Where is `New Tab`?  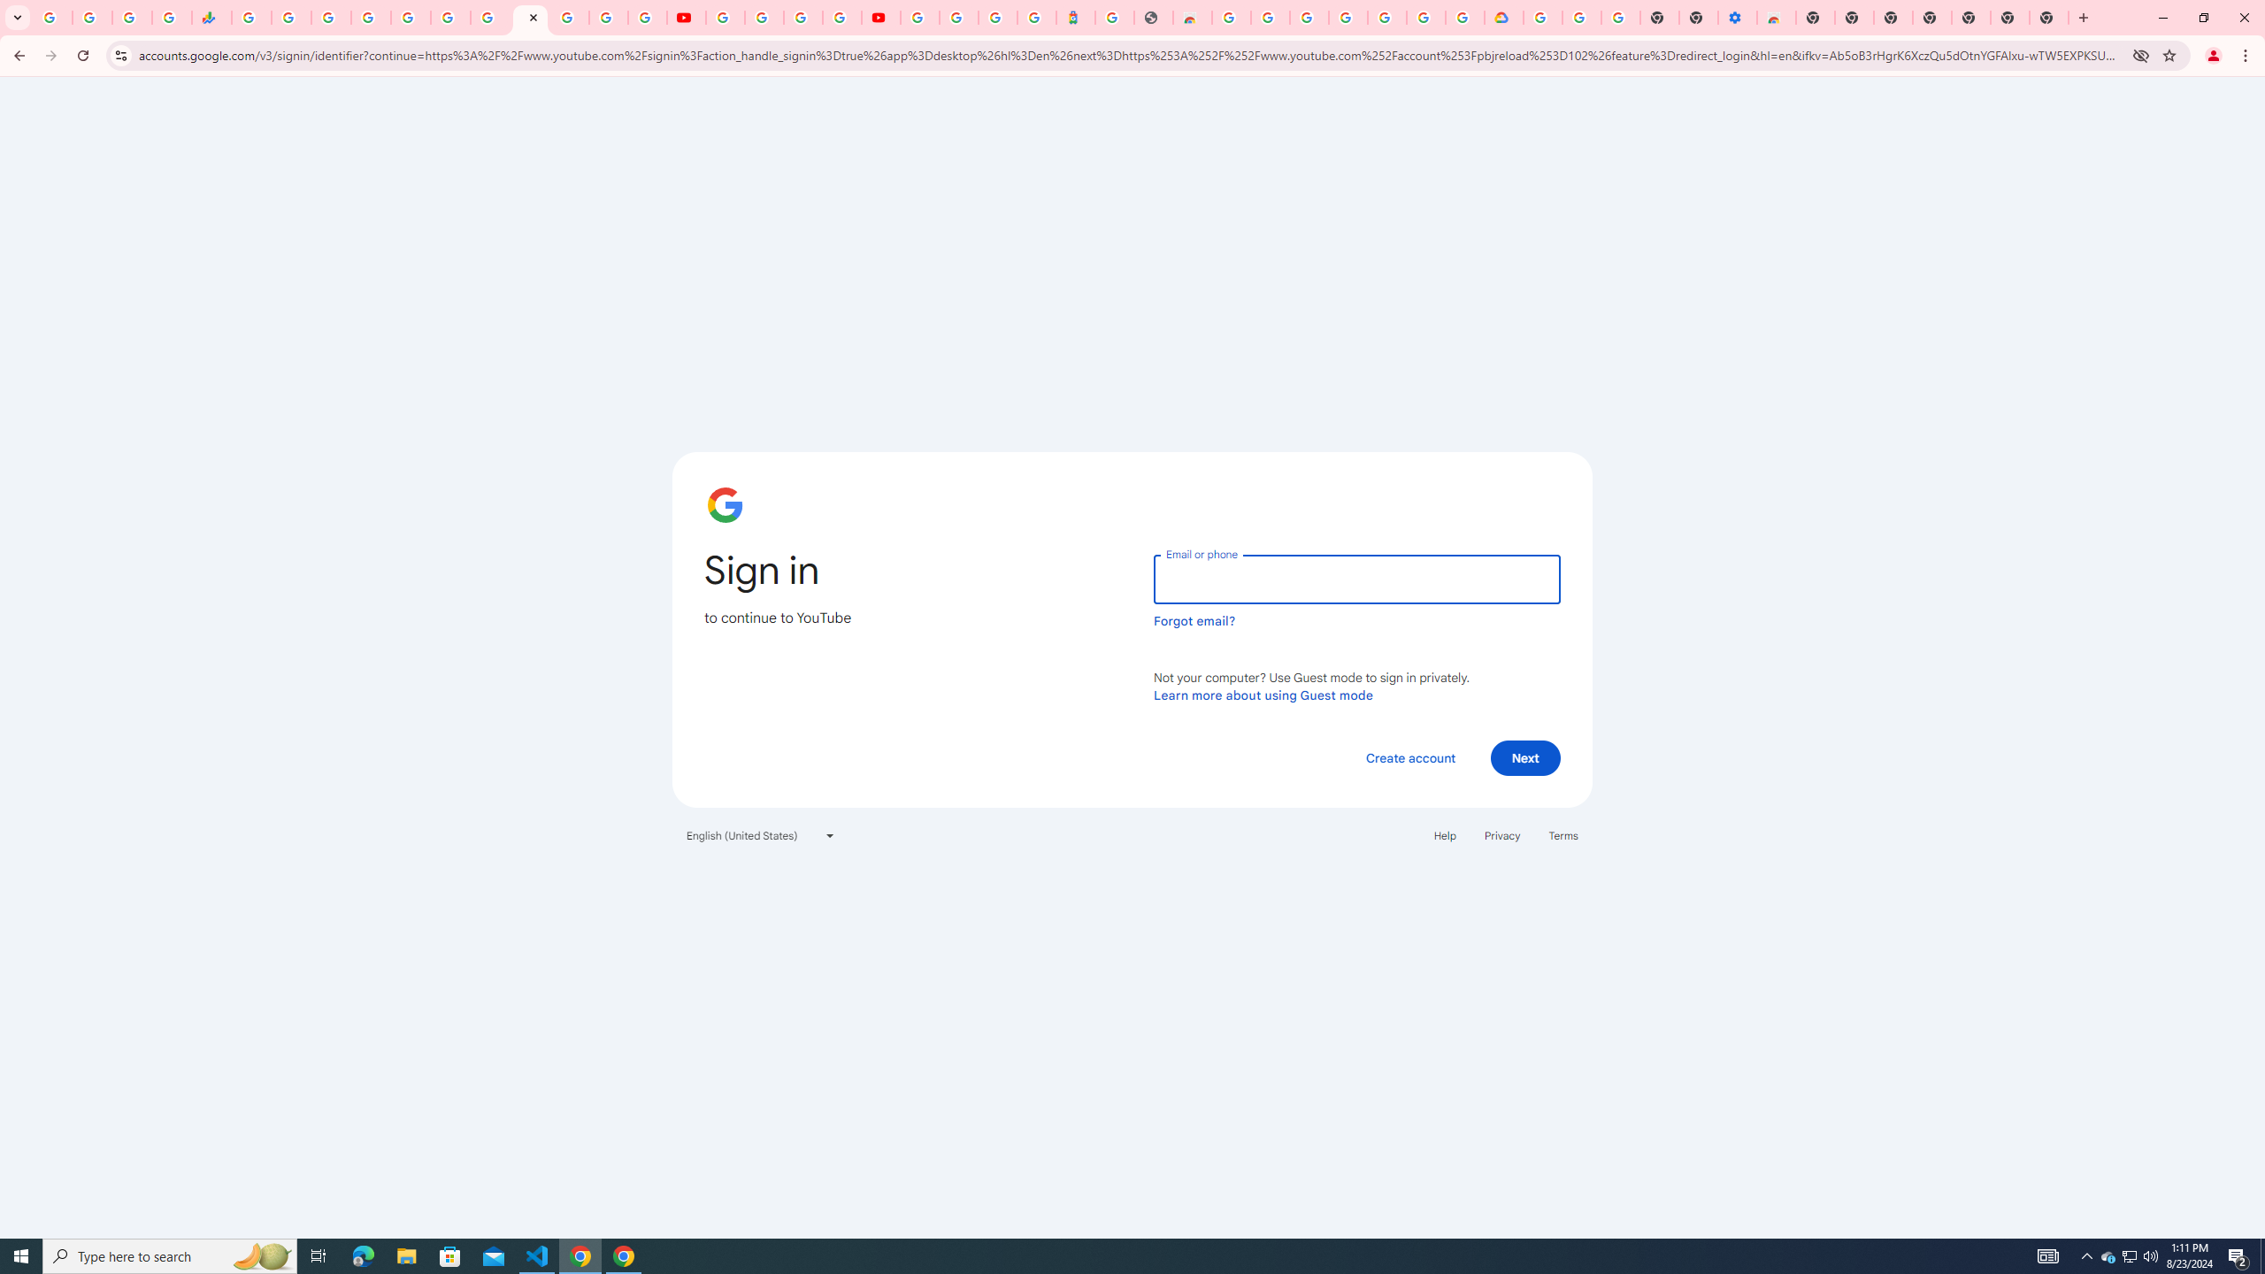
New Tab is located at coordinates (2049, 18).